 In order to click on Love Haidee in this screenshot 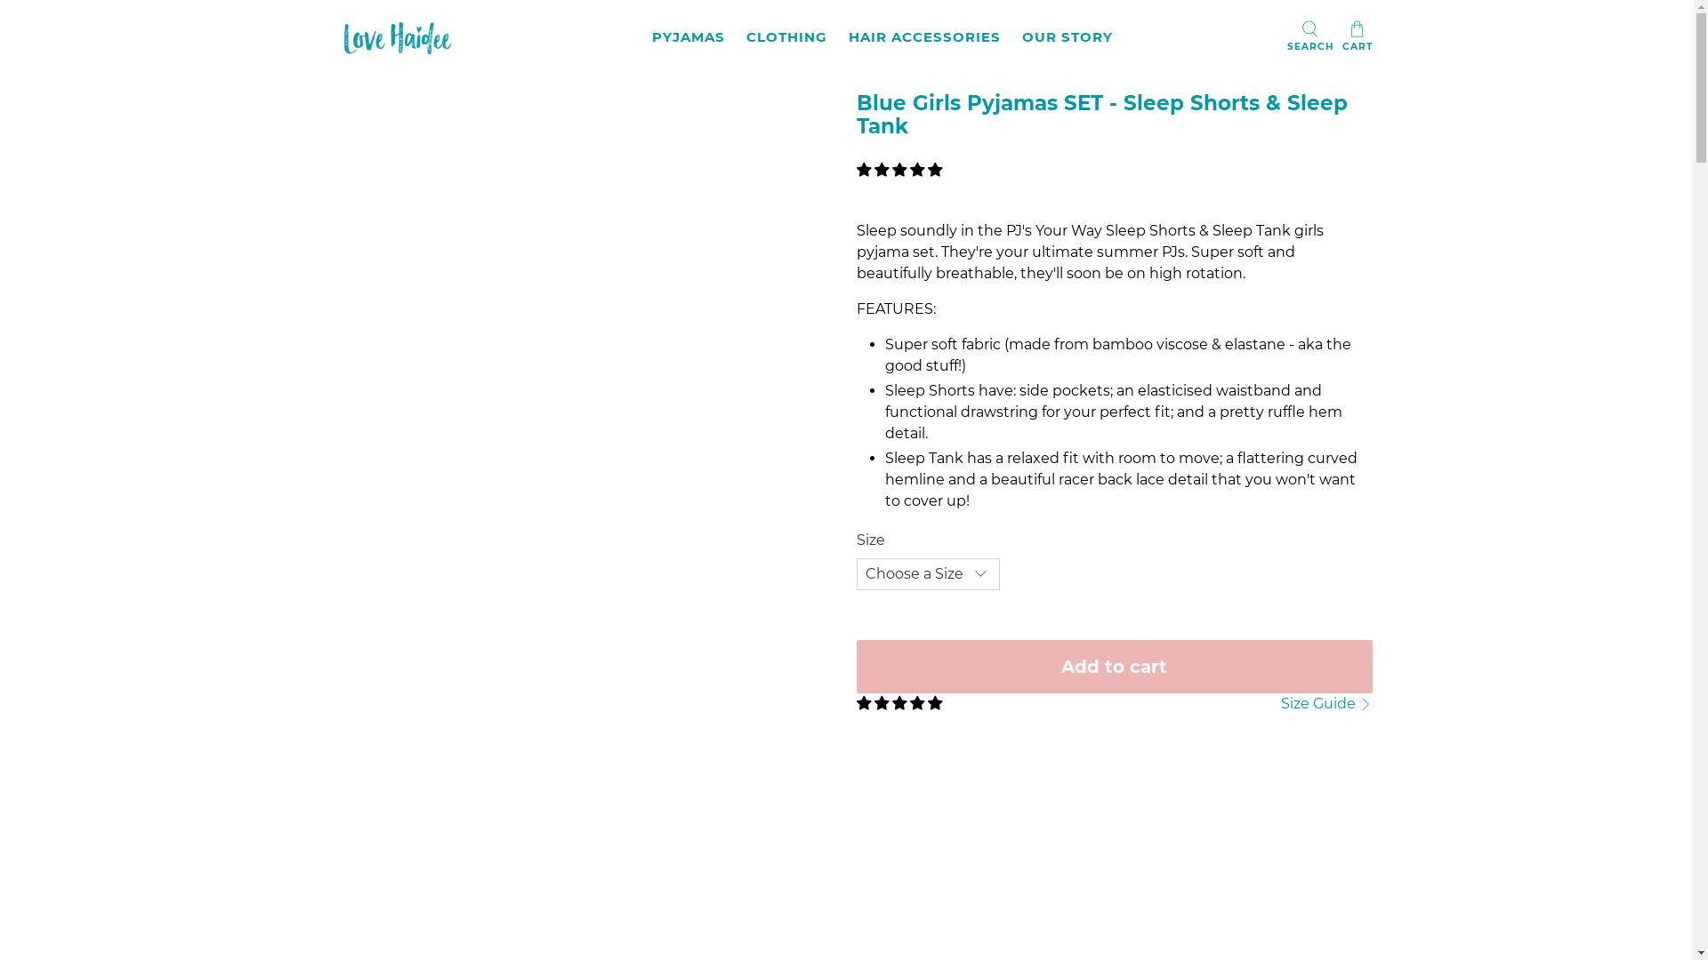, I will do `click(402, 37)`.